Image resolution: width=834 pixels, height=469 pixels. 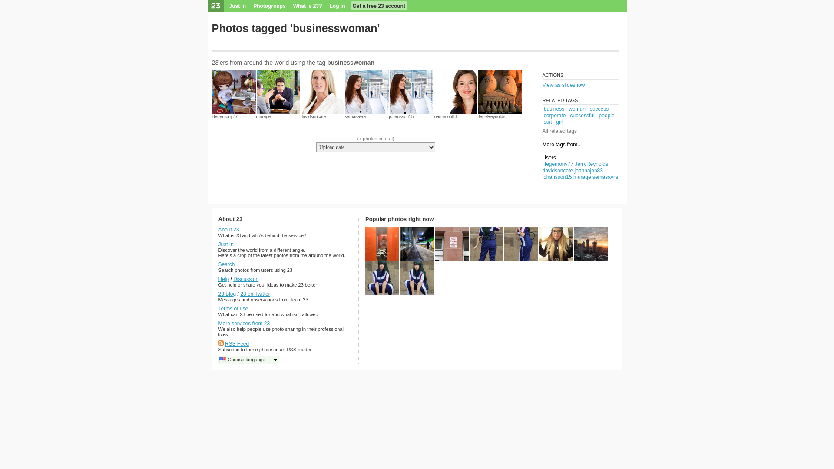 What do you see at coordinates (548, 122) in the screenshot?
I see `suit` at bounding box center [548, 122].